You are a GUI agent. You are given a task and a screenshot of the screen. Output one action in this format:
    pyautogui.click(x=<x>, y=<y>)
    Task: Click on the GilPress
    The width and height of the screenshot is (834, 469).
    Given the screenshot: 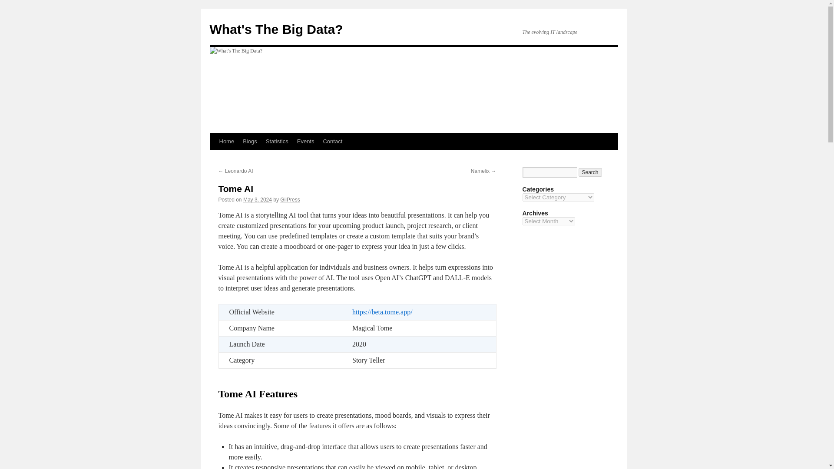 What is the action you would take?
    pyautogui.click(x=290, y=199)
    